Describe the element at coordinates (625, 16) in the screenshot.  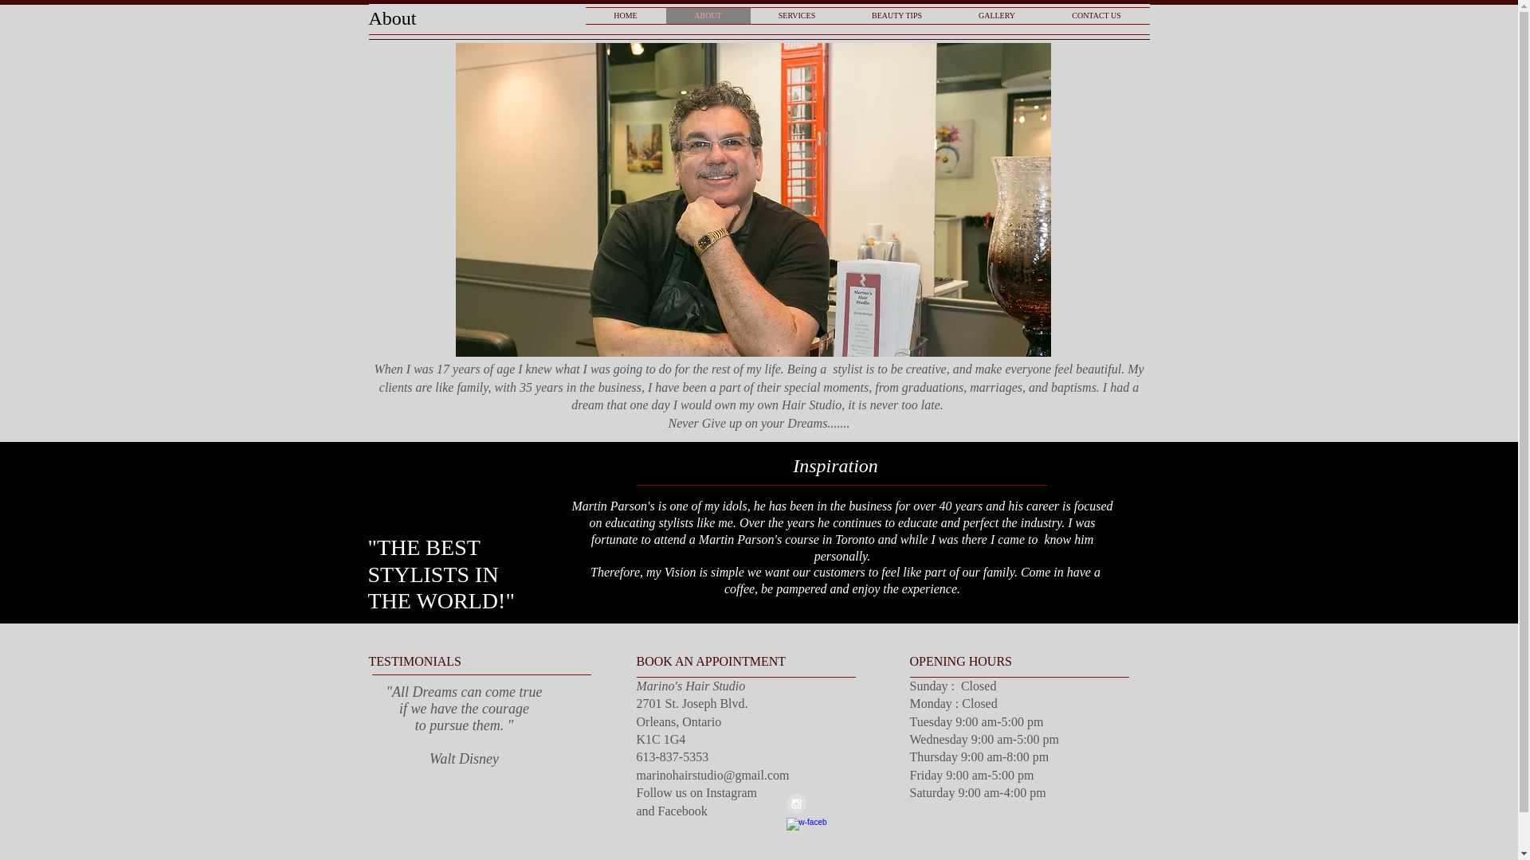
I see `HOME` at that location.